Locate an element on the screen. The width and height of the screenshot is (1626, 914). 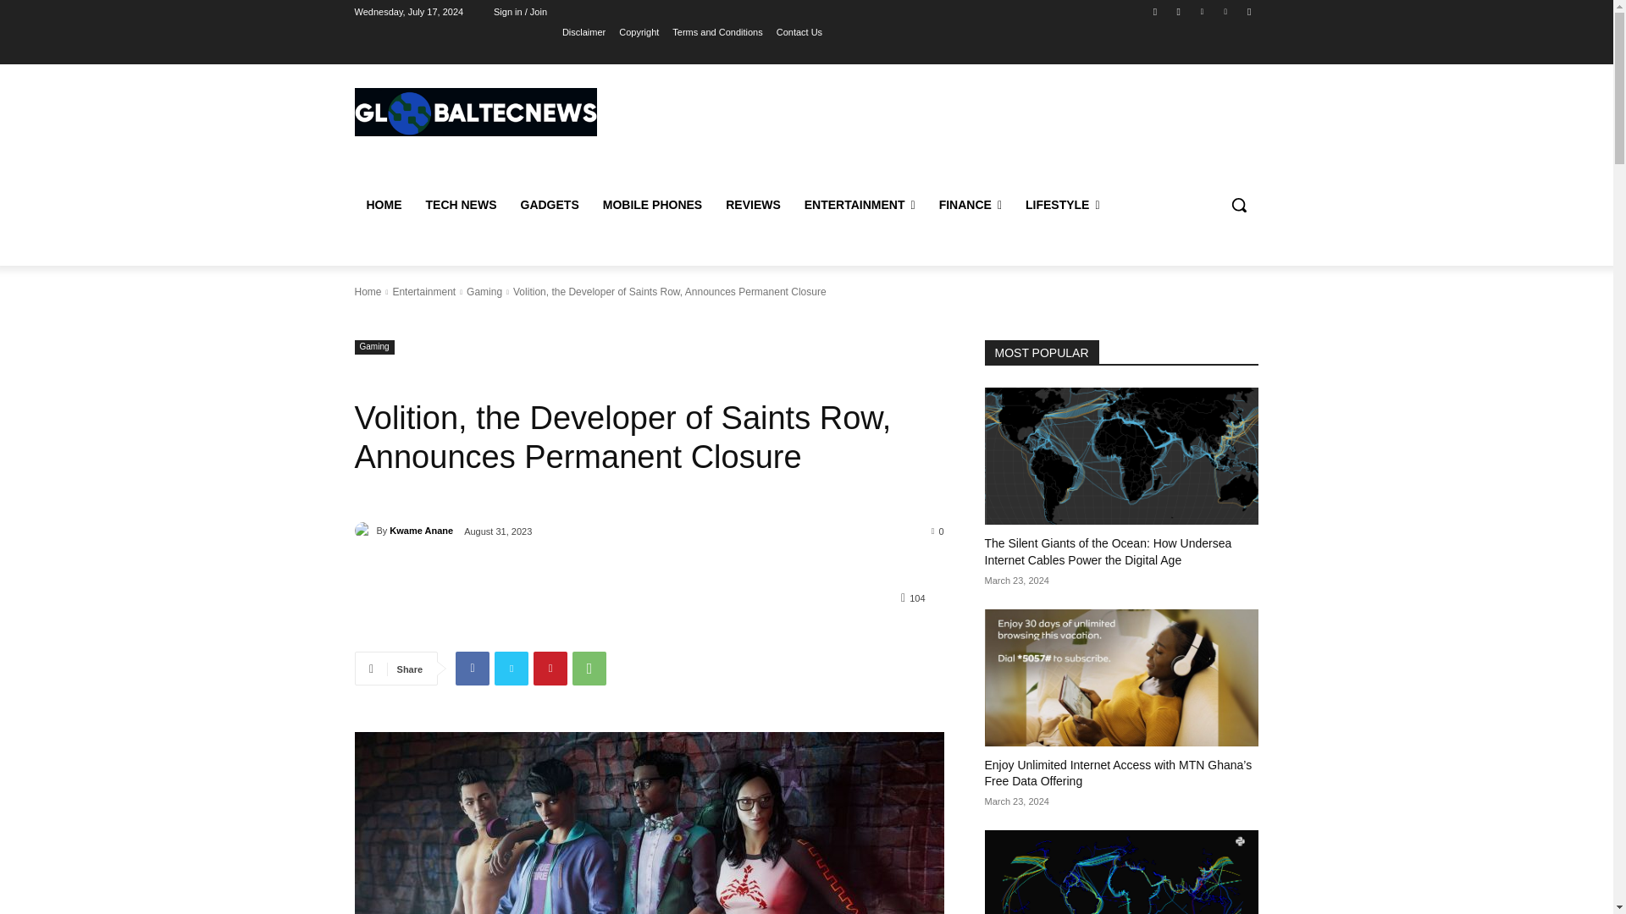
MOBILE PHONES is located at coordinates (652, 205).